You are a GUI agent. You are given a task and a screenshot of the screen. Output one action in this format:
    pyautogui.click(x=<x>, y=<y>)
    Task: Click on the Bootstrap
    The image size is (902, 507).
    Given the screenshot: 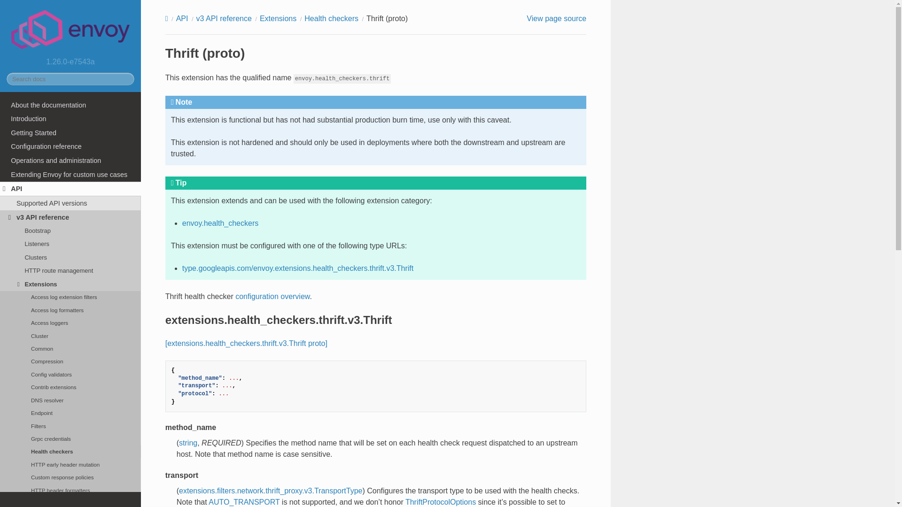 What is the action you would take?
    pyautogui.click(x=70, y=230)
    